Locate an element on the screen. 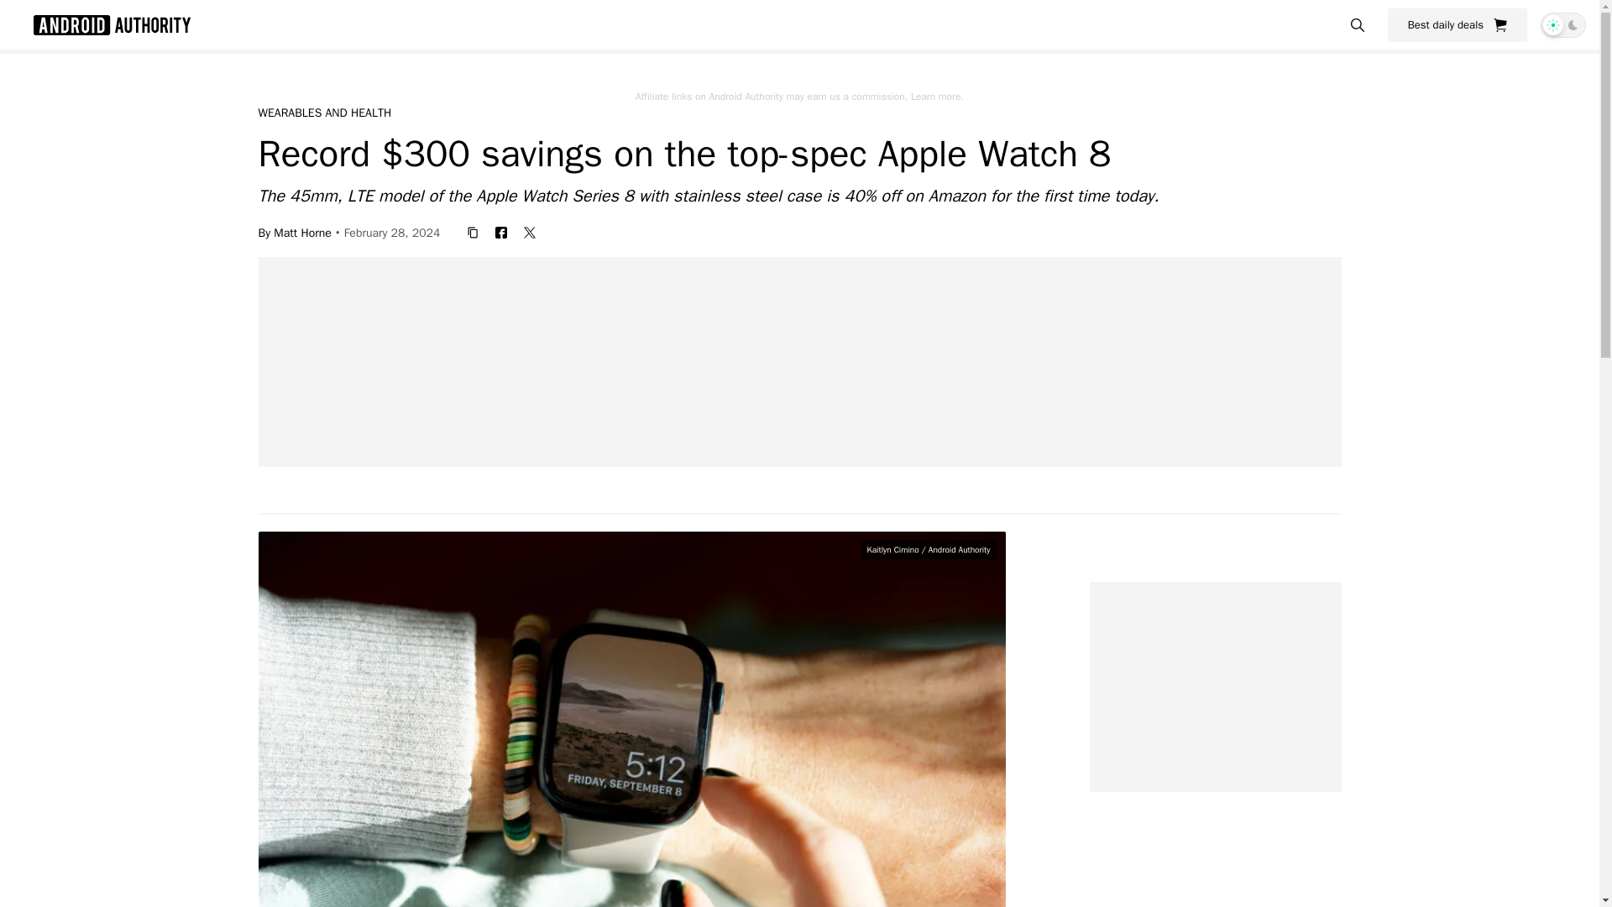 The image size is (1612, 907). Learn more. is located at coordinates (937, 96).